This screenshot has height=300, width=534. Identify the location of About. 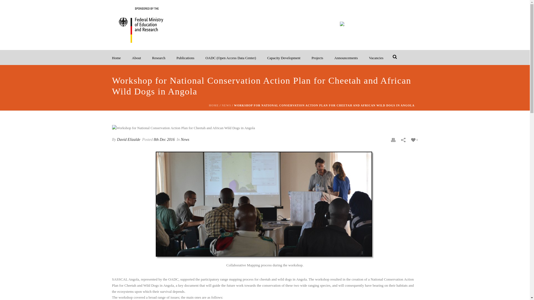
(136, 57).